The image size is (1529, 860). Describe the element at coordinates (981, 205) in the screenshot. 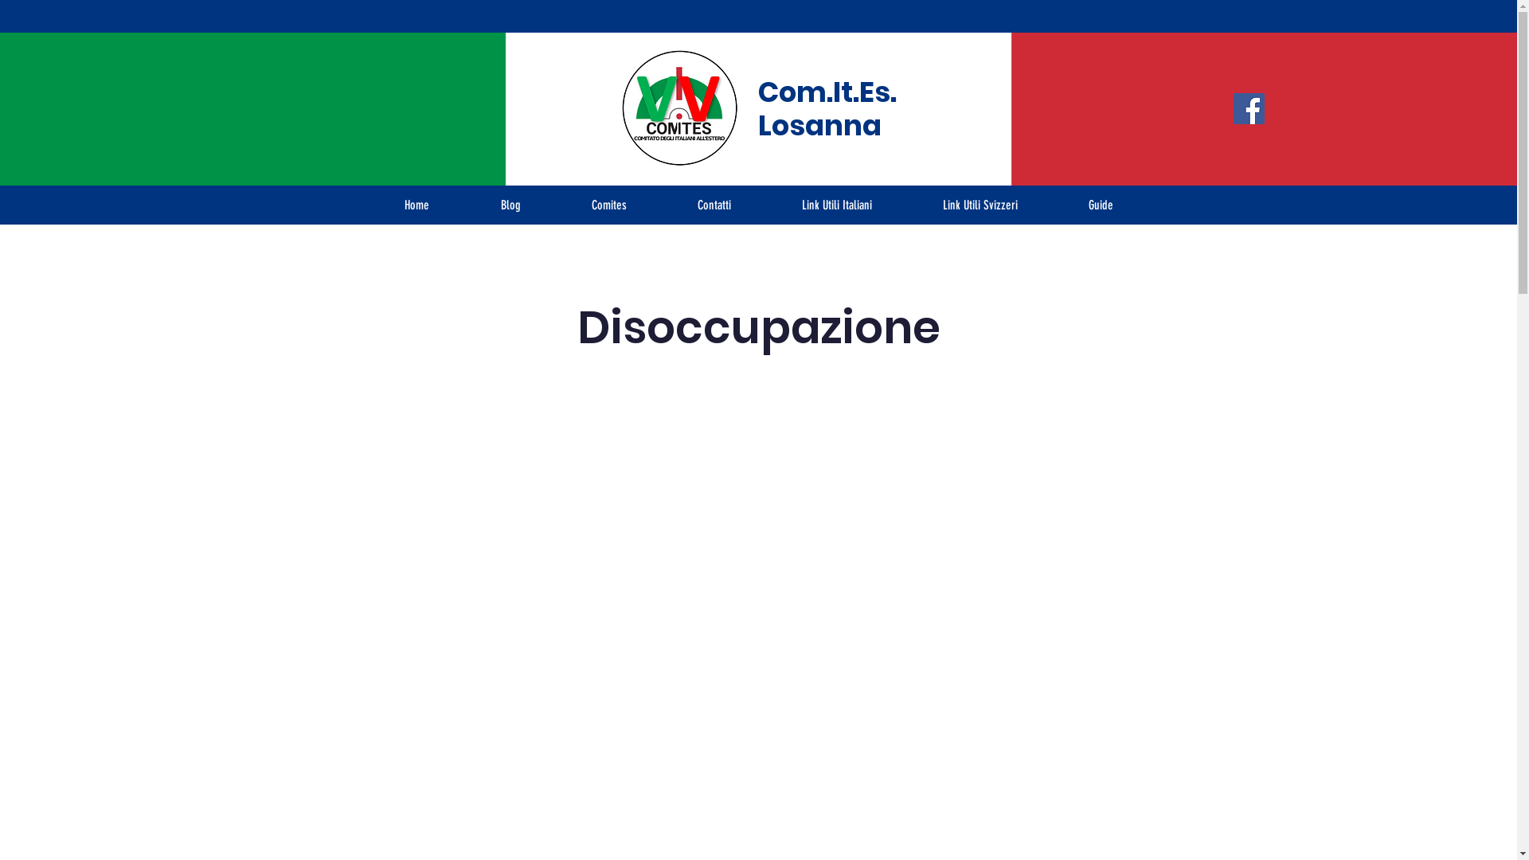

I see `Link Utili Svizzeri` at that location.